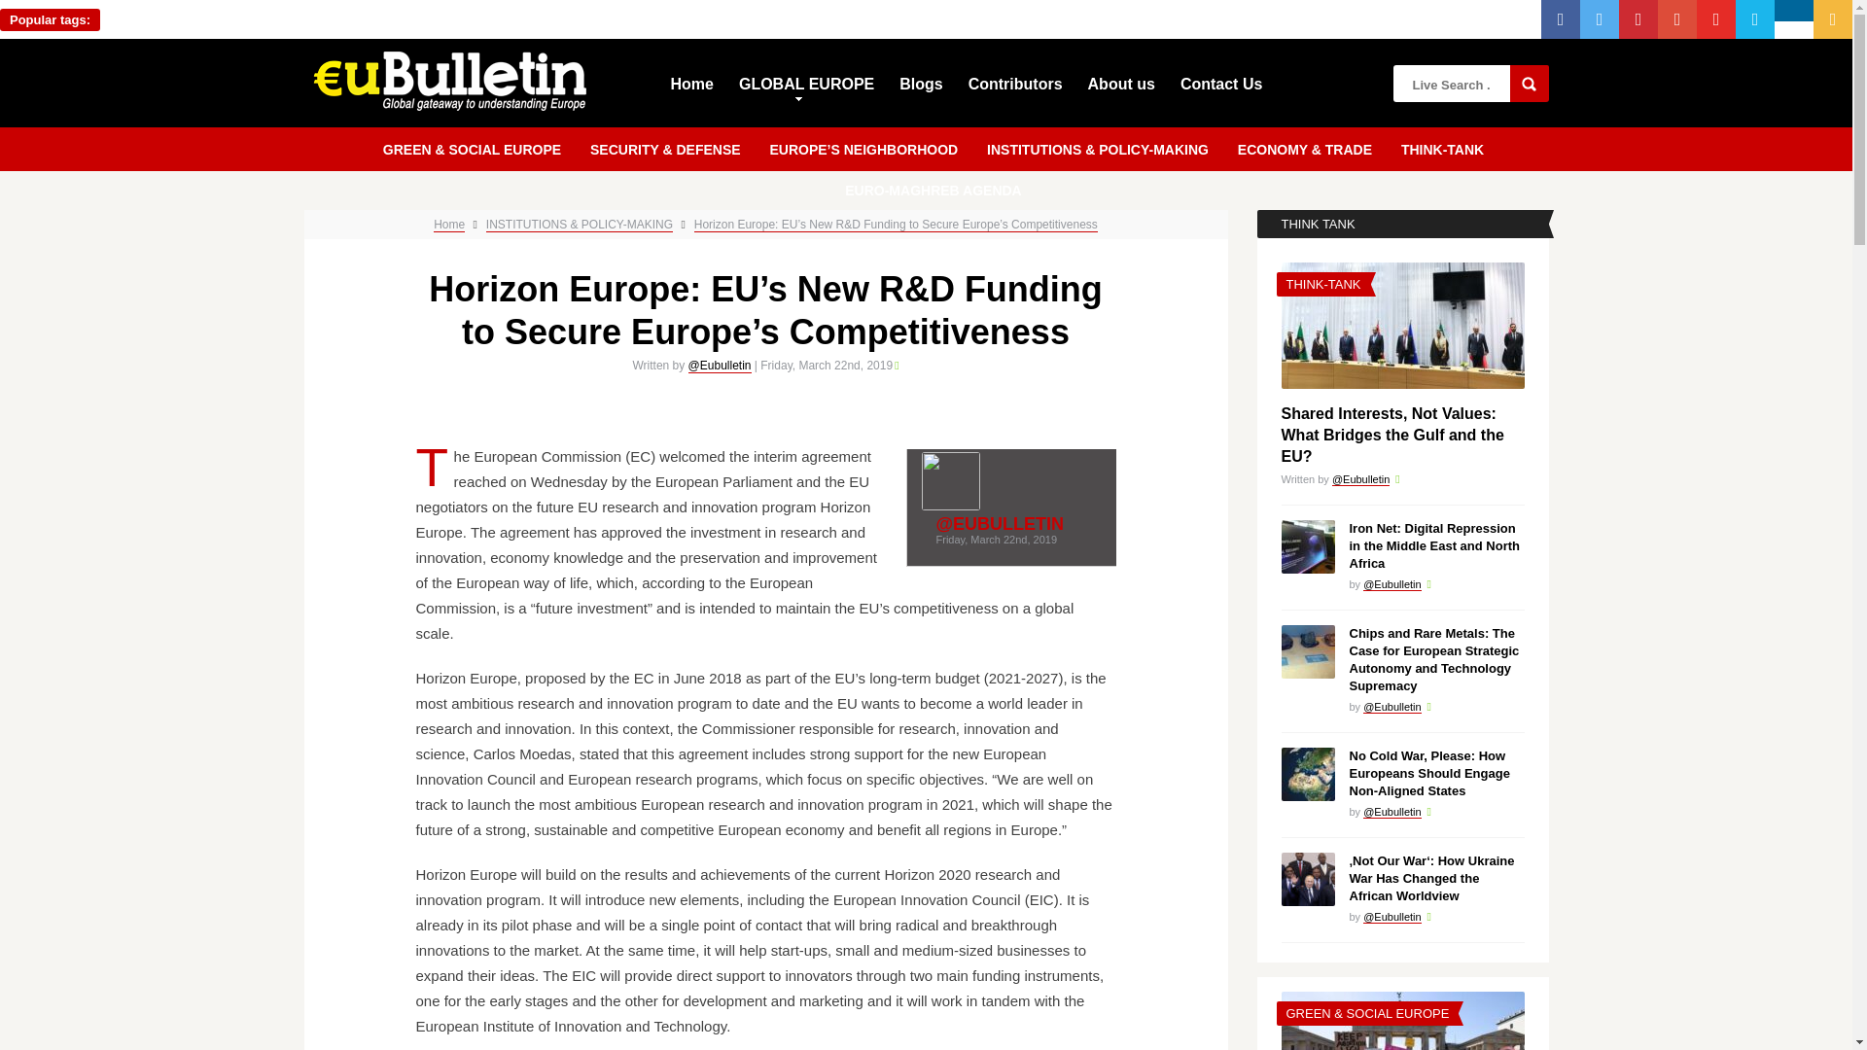  I want to click on Home, so click(691, 82).